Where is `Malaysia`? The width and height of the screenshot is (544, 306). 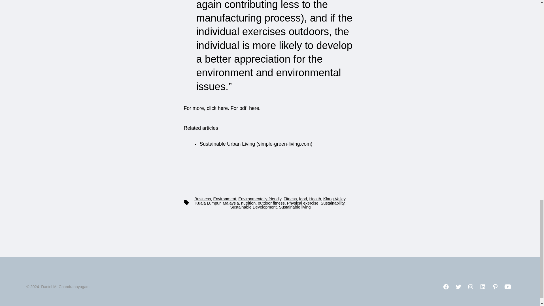 Malaysia is located at coordinates (231, 203).